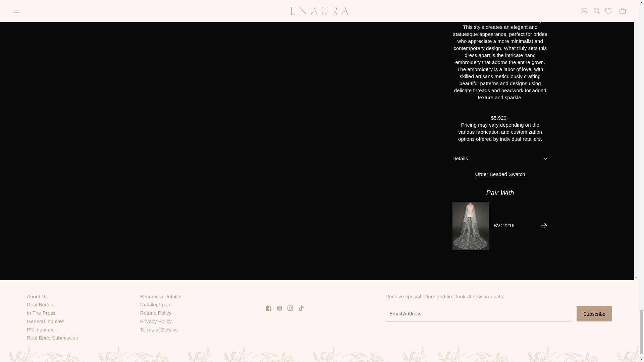  Describe the element at coordinates (156, 304) in the screenshot. I see `Retailer Login` at that location.